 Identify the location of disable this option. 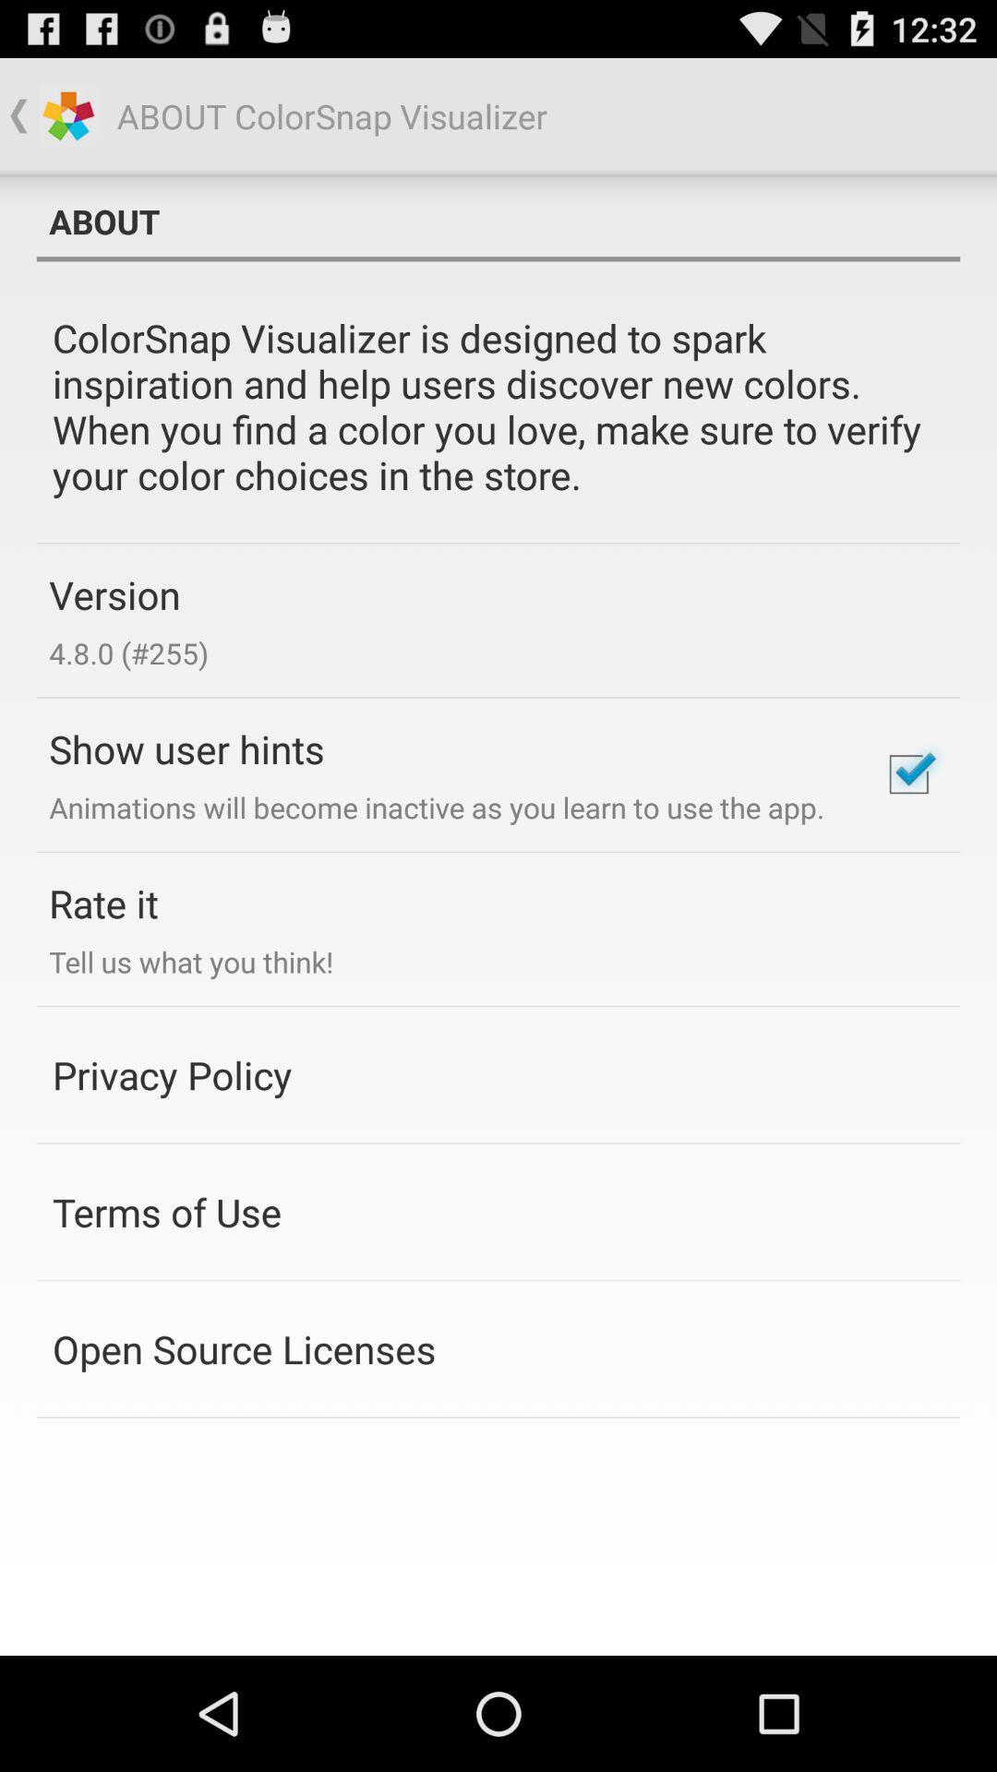
(908, 774).